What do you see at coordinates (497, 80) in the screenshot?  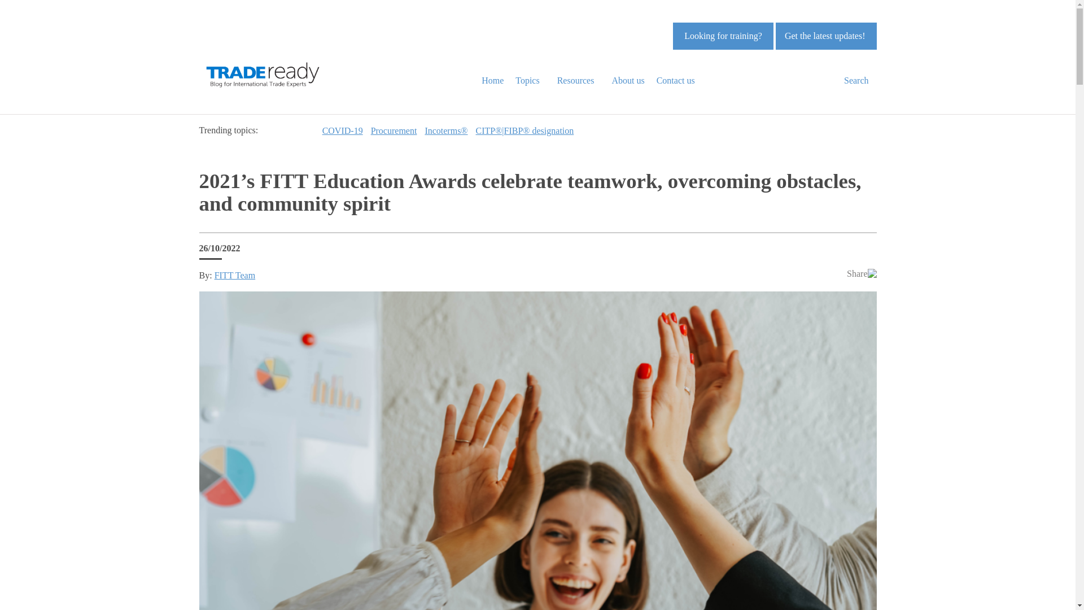 I see `Home` at bounding box center [497, 80].